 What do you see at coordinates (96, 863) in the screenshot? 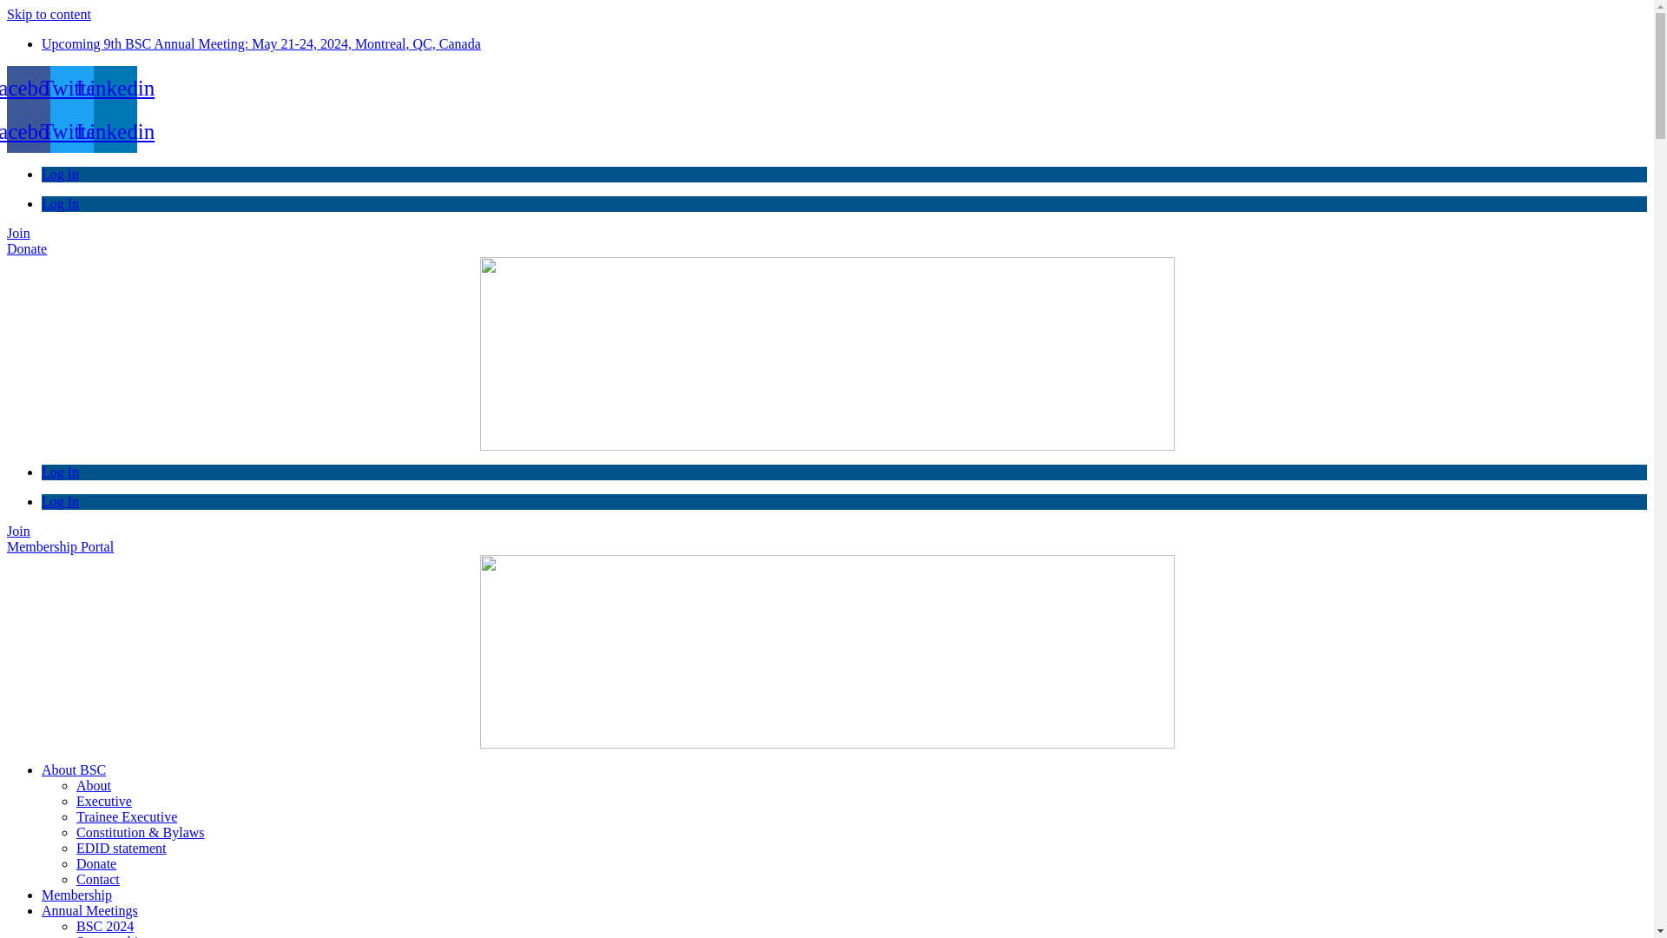
I see `Donate` at bounding box center [96, 863].